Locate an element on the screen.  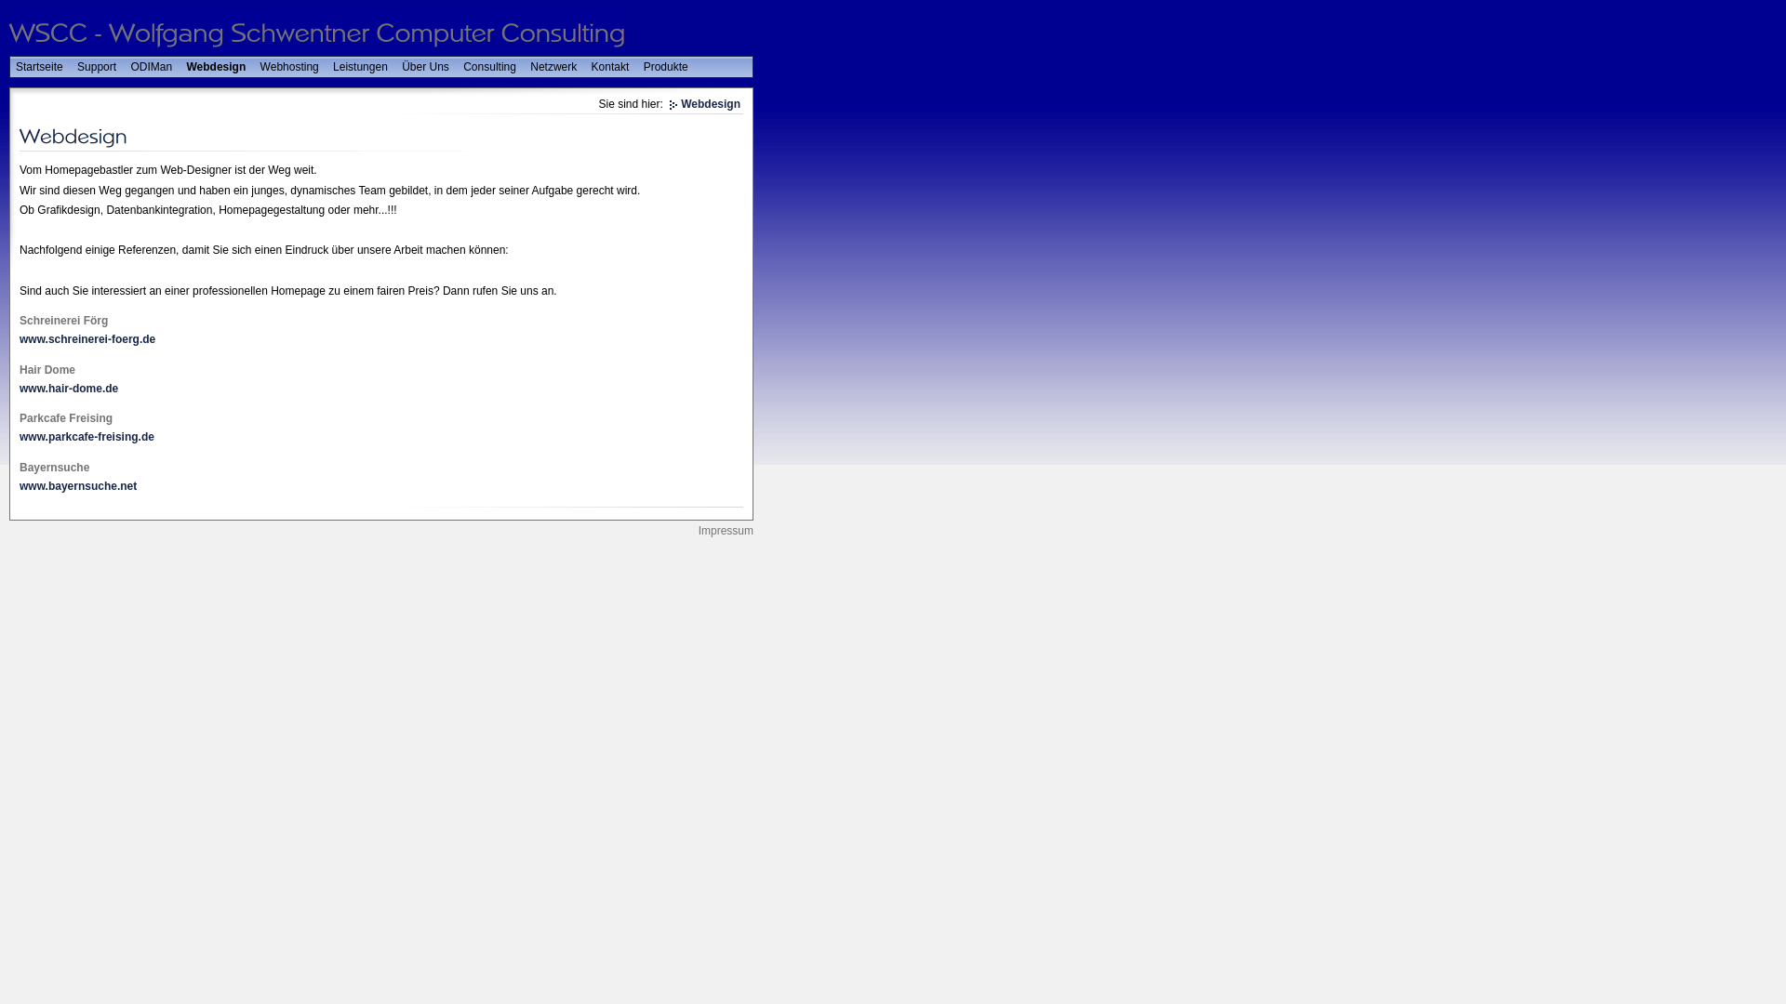
Support is located at coordinates (97, 67).